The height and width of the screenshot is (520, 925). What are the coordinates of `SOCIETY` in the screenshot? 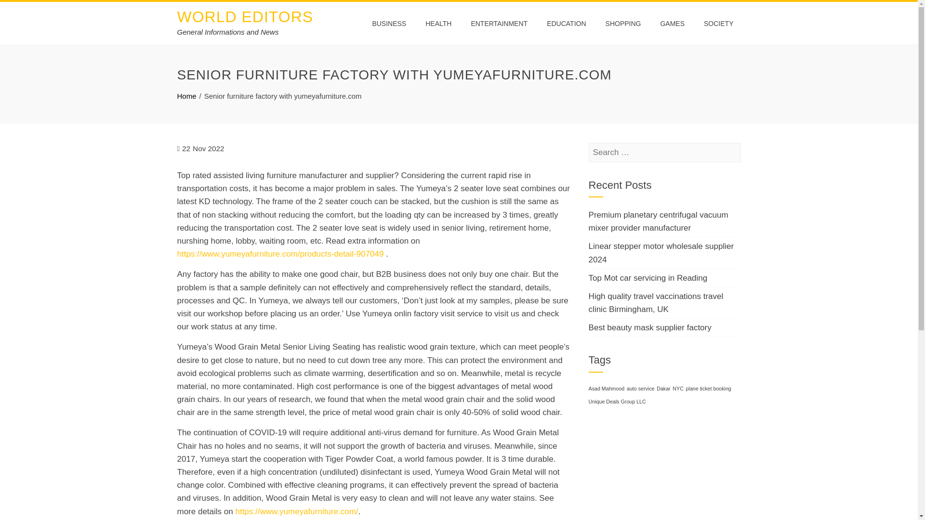 It's located at (718, 23).